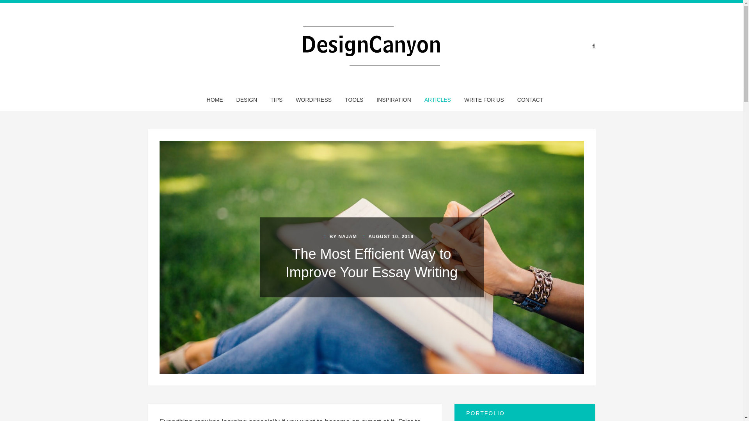 The width and height of the screenshot is (749, 421). I want to click on HOME, so click(215, 100).